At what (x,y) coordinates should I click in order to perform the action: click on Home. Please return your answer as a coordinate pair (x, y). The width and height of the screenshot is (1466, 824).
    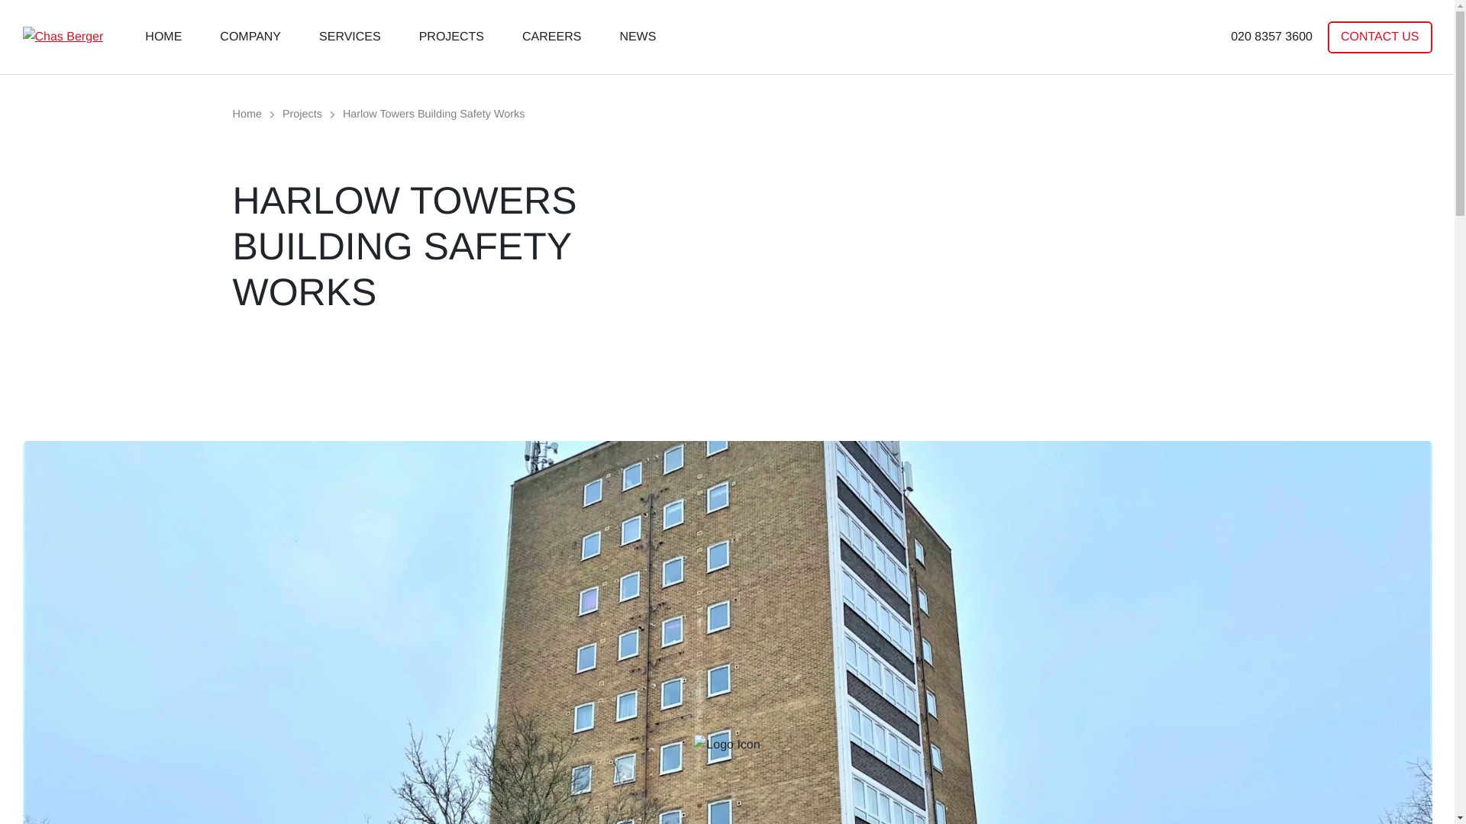
    Looking at the image, I should click on (246, 114).